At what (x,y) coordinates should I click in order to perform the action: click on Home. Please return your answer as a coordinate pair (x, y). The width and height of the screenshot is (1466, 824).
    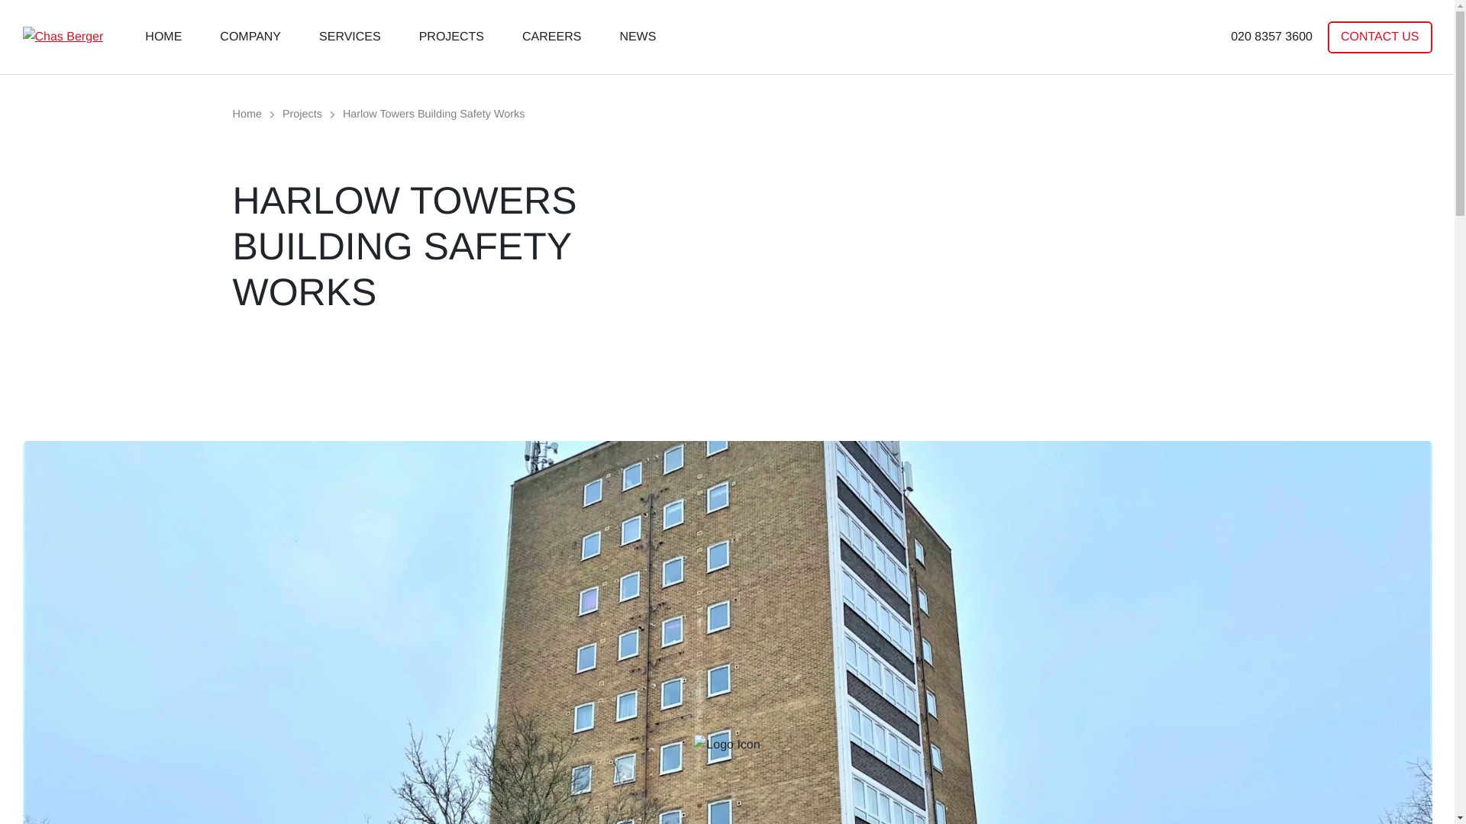
    Looking at the image, I should click on (246, 114).